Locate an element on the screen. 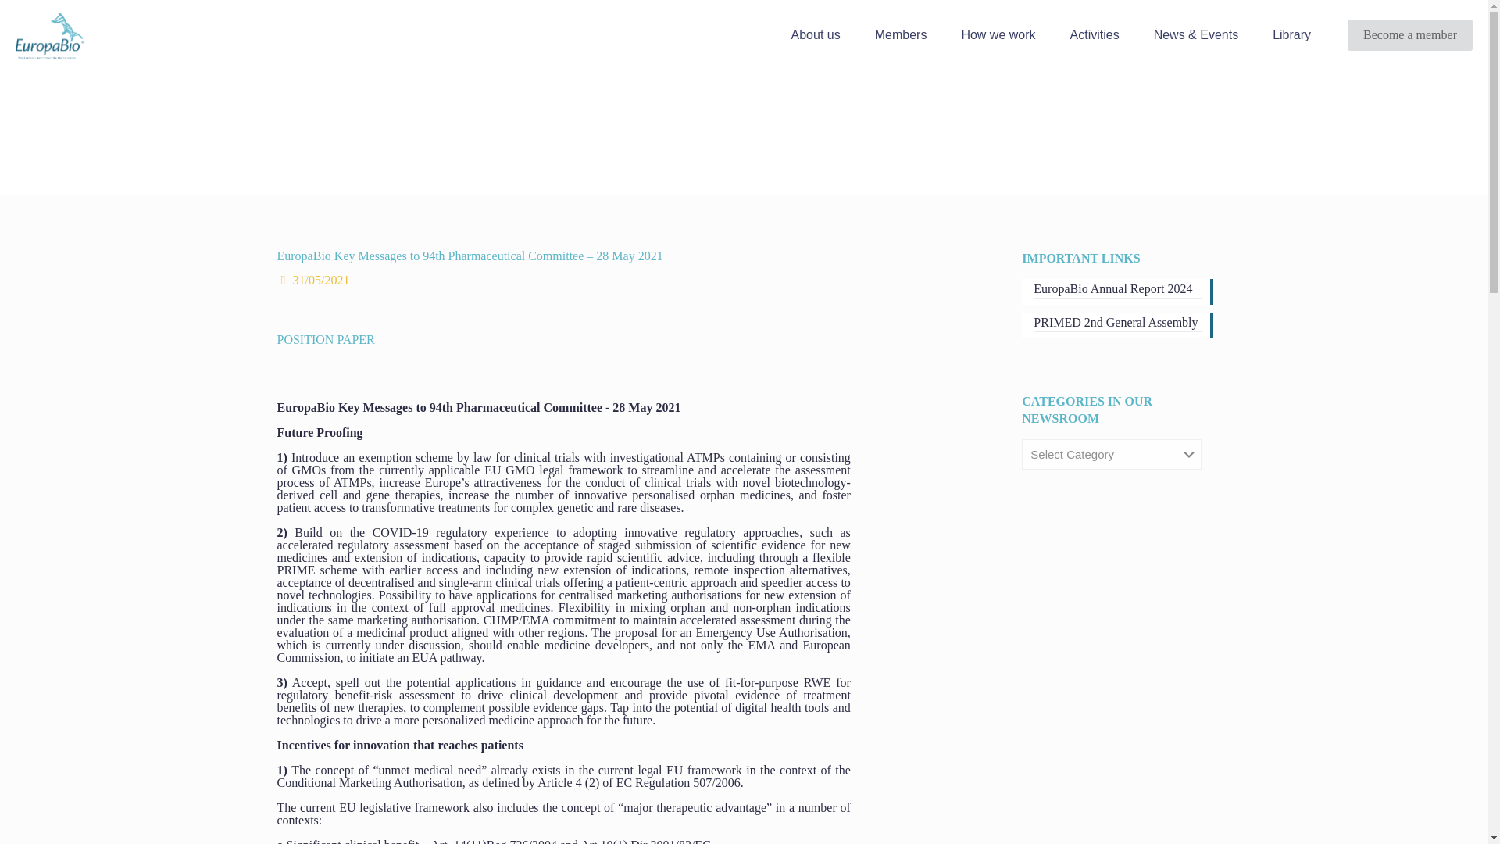  Europabio is located at coordinates (49, 34).